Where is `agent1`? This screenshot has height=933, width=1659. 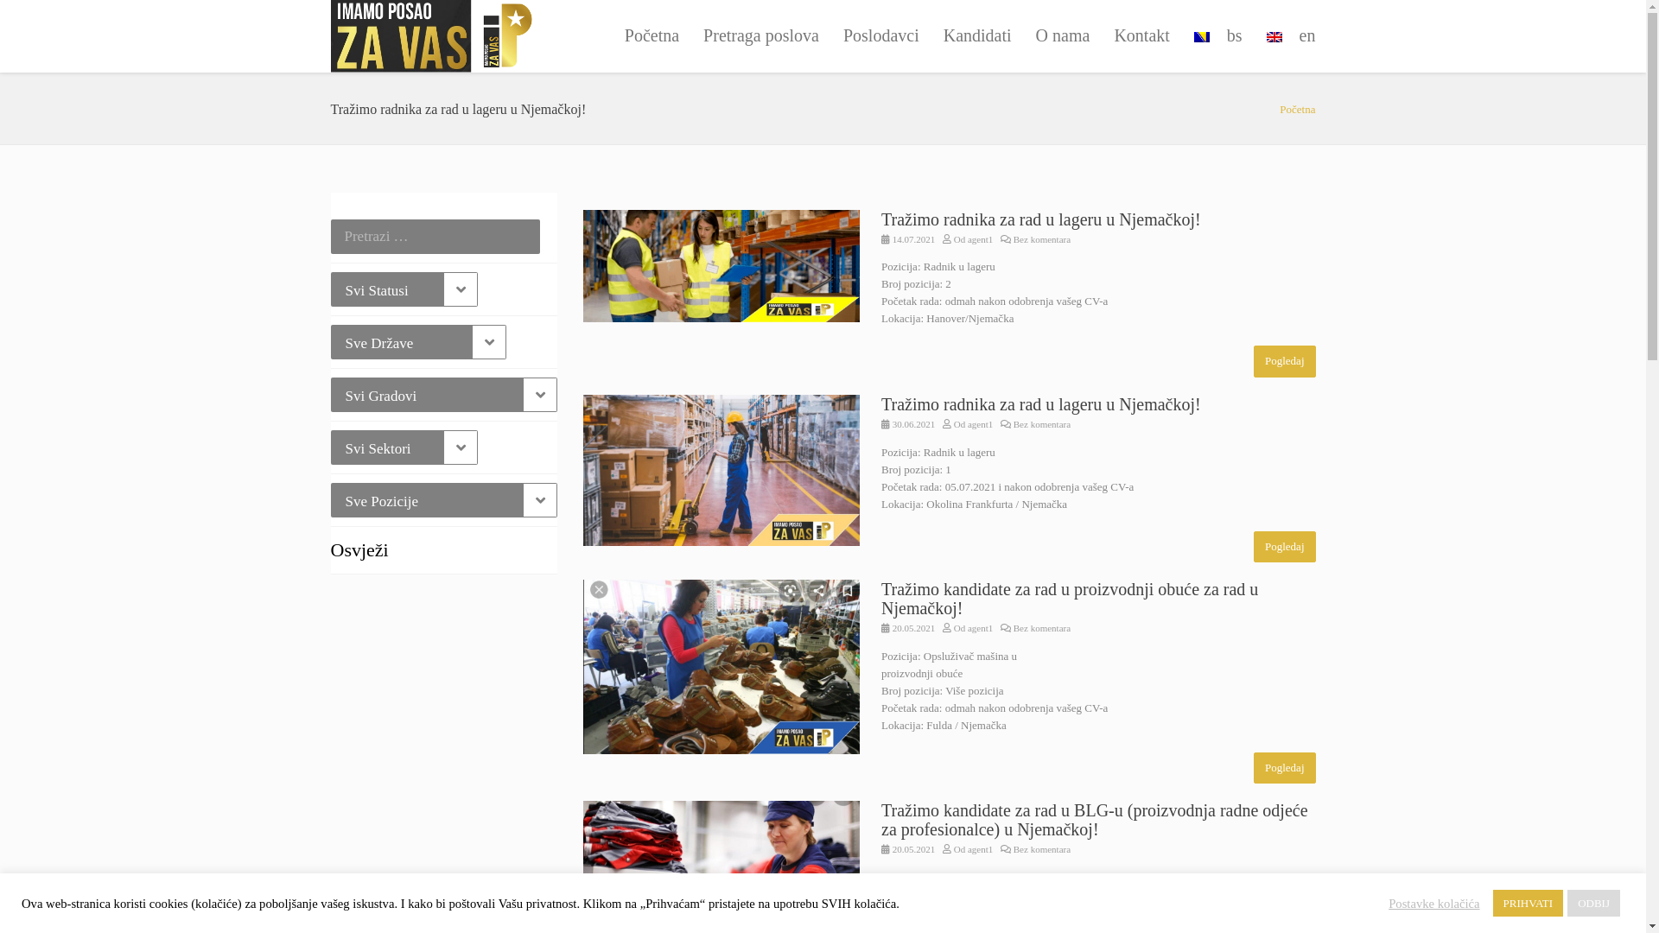 agent1 is located at coordinates (980, 239).